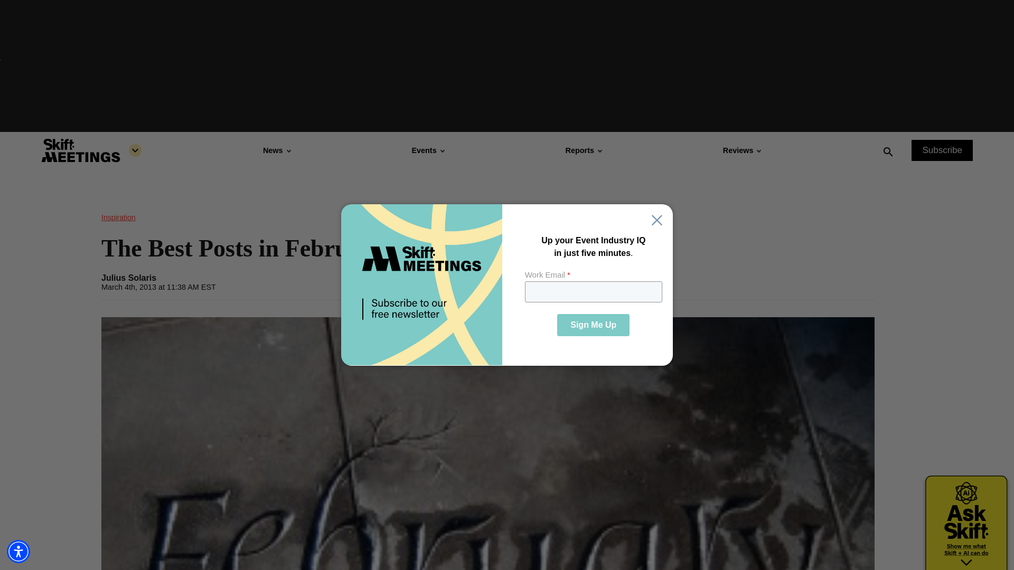 The height and width of the screenshot is (570, 1014). What do you see at coordinates (942, 150) in the screenshot?
I see `Subscribe` at bounding box center [942, 150].